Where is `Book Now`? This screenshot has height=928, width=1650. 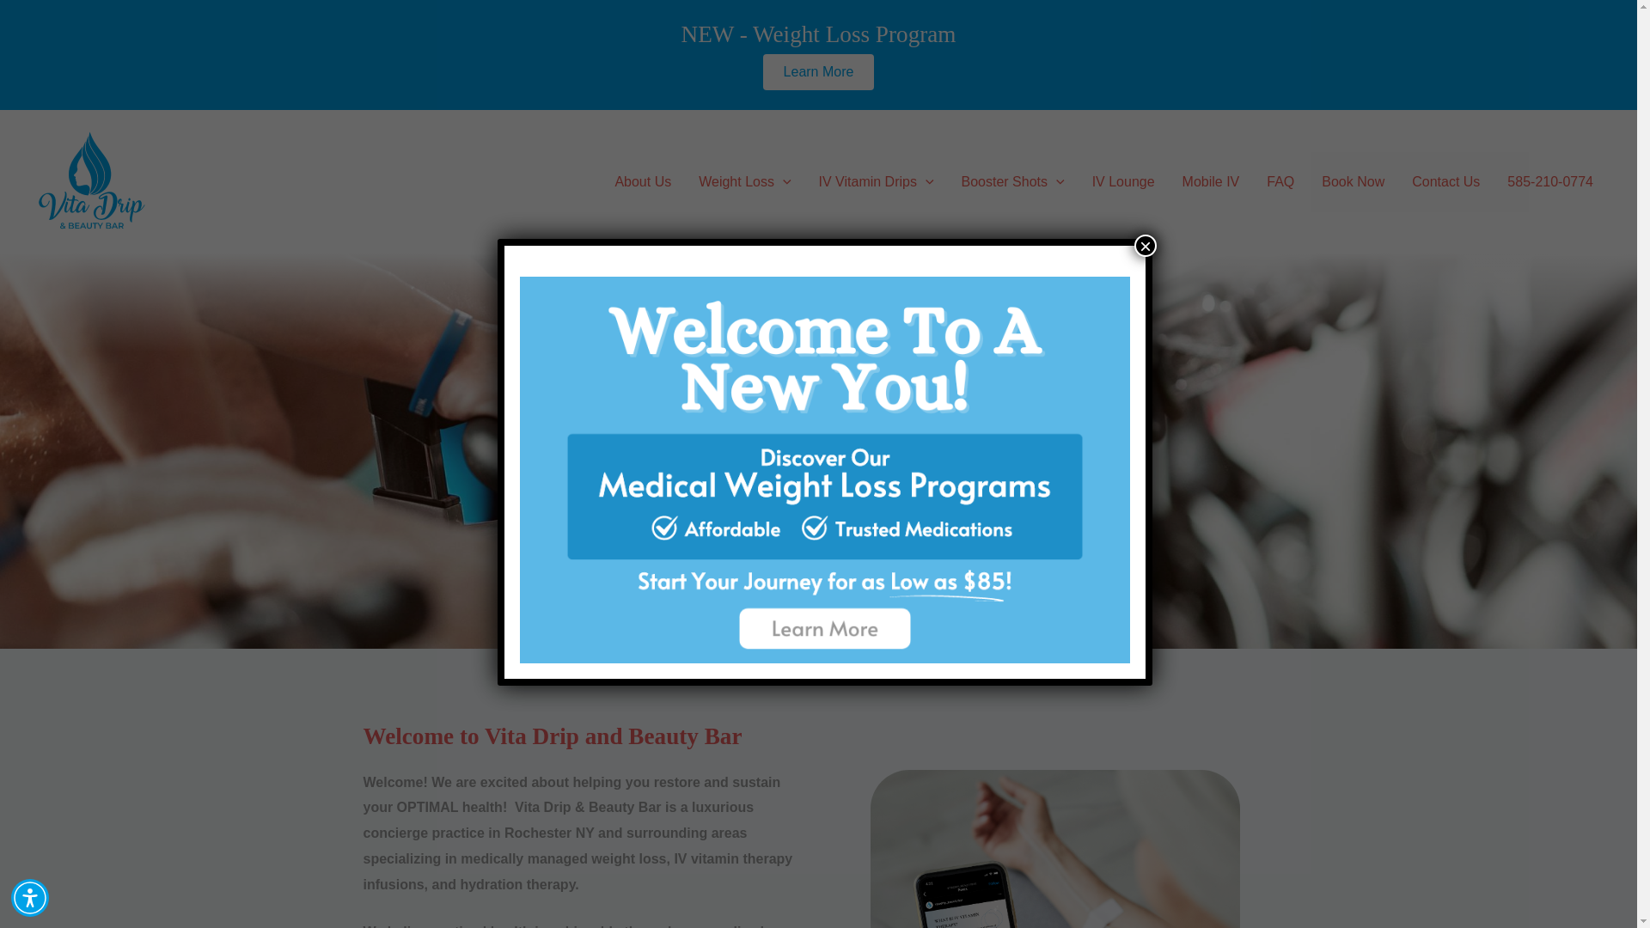 Book Now is located at coordinates (1353, 182).